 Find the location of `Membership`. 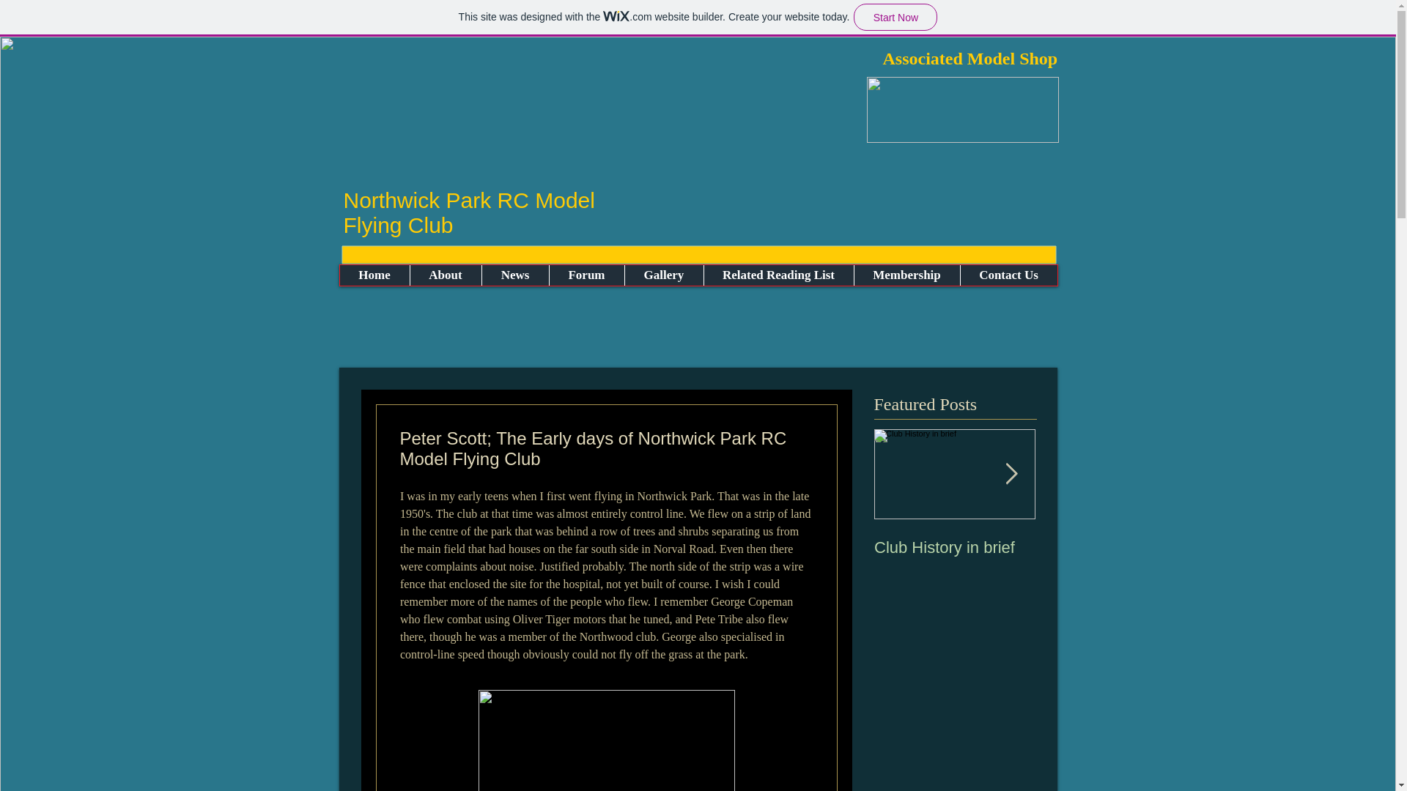

Membership is located at coordinates (906, 275).